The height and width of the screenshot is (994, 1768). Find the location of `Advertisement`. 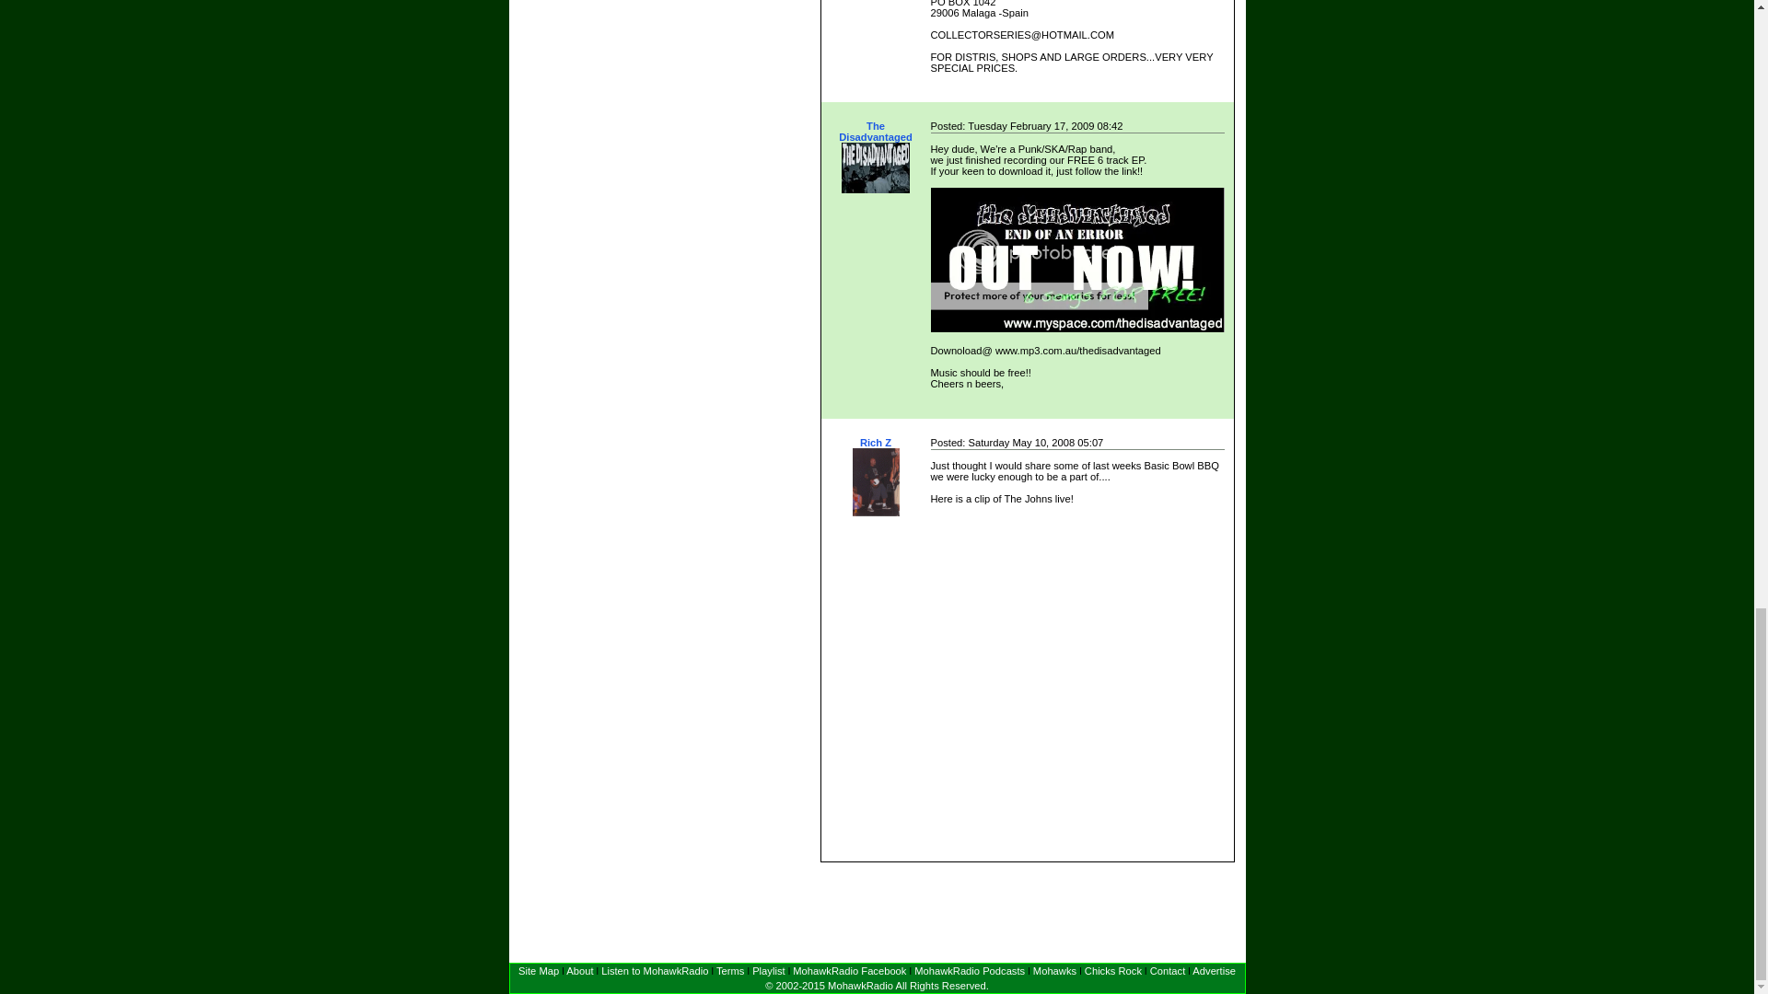

Advertisement is located at coordinates (1140, 909).